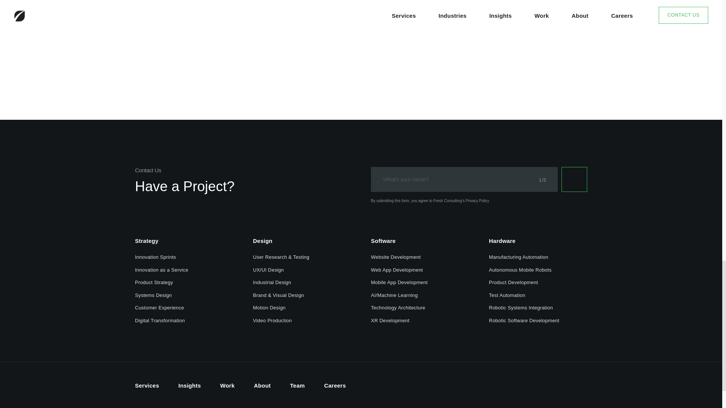 The width and height of the screenshot is (726, 408). I want to click on Digital Transformation, so click(160, 322).